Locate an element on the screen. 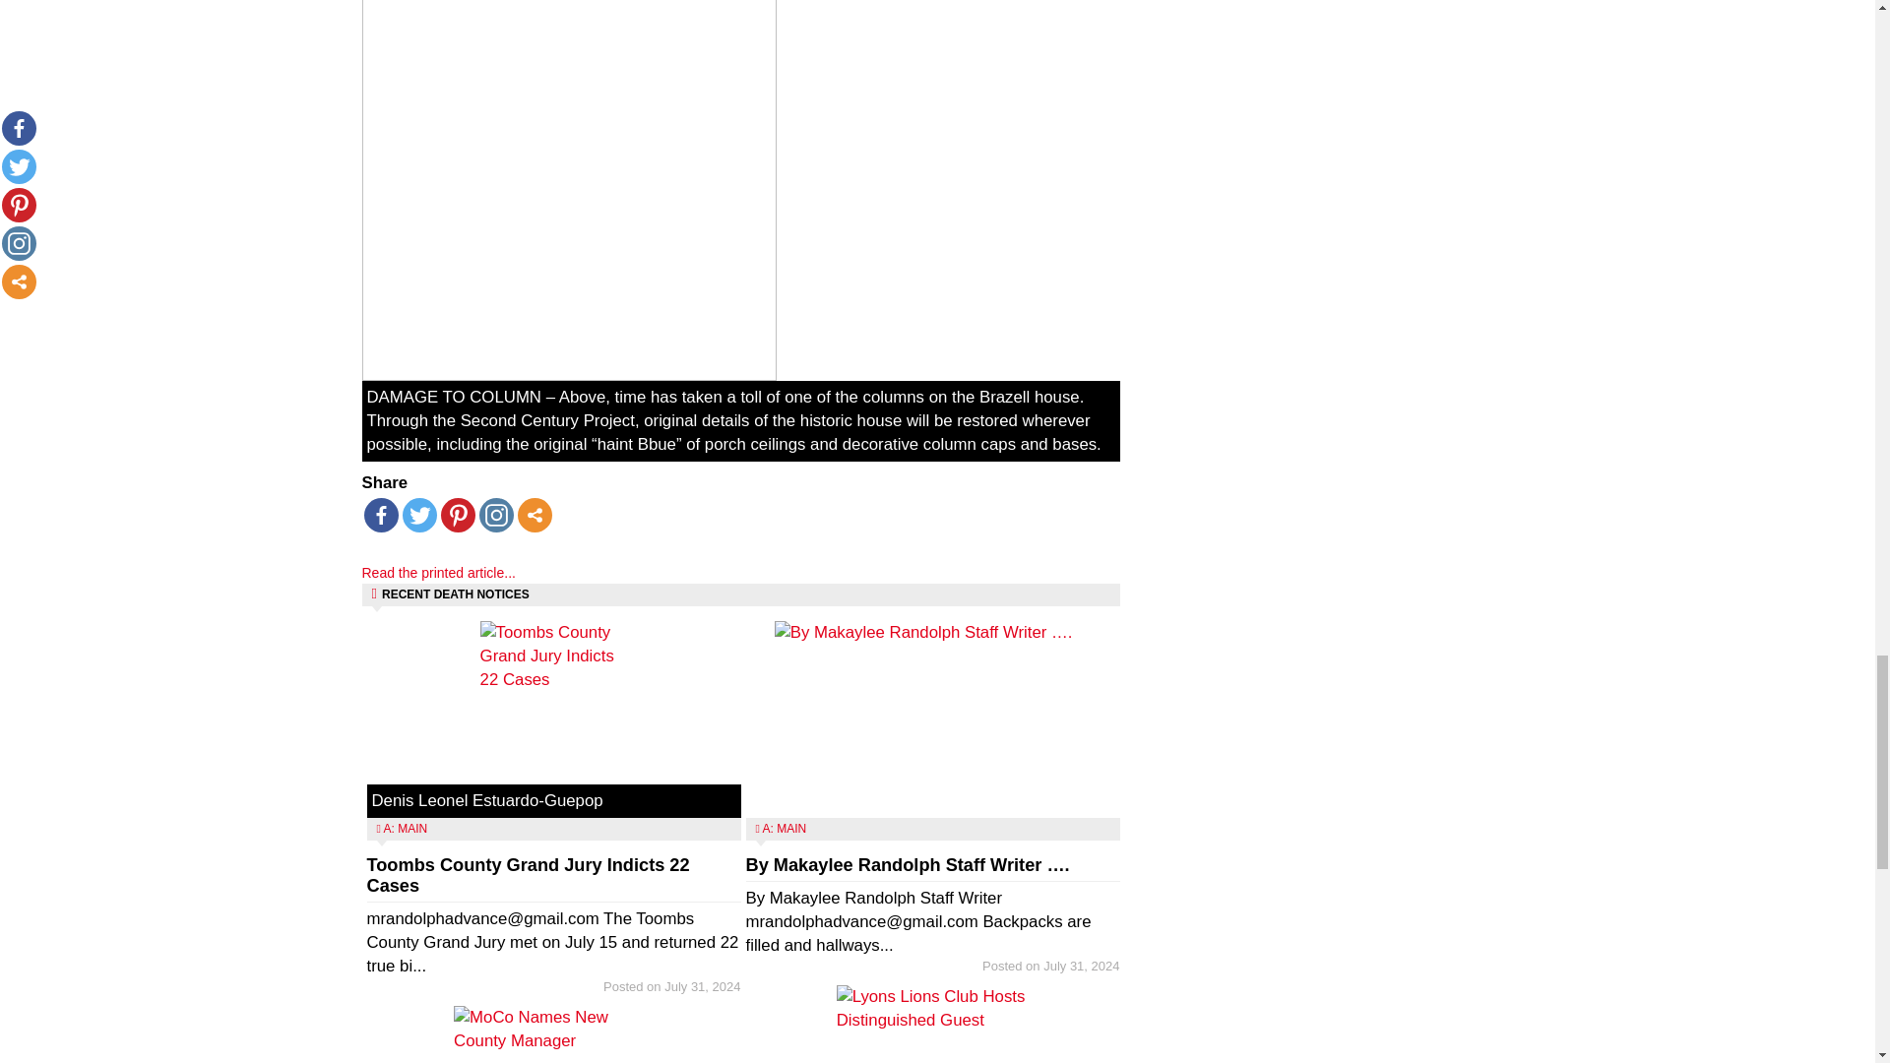  Instagram is located at coordinates (494, 516).